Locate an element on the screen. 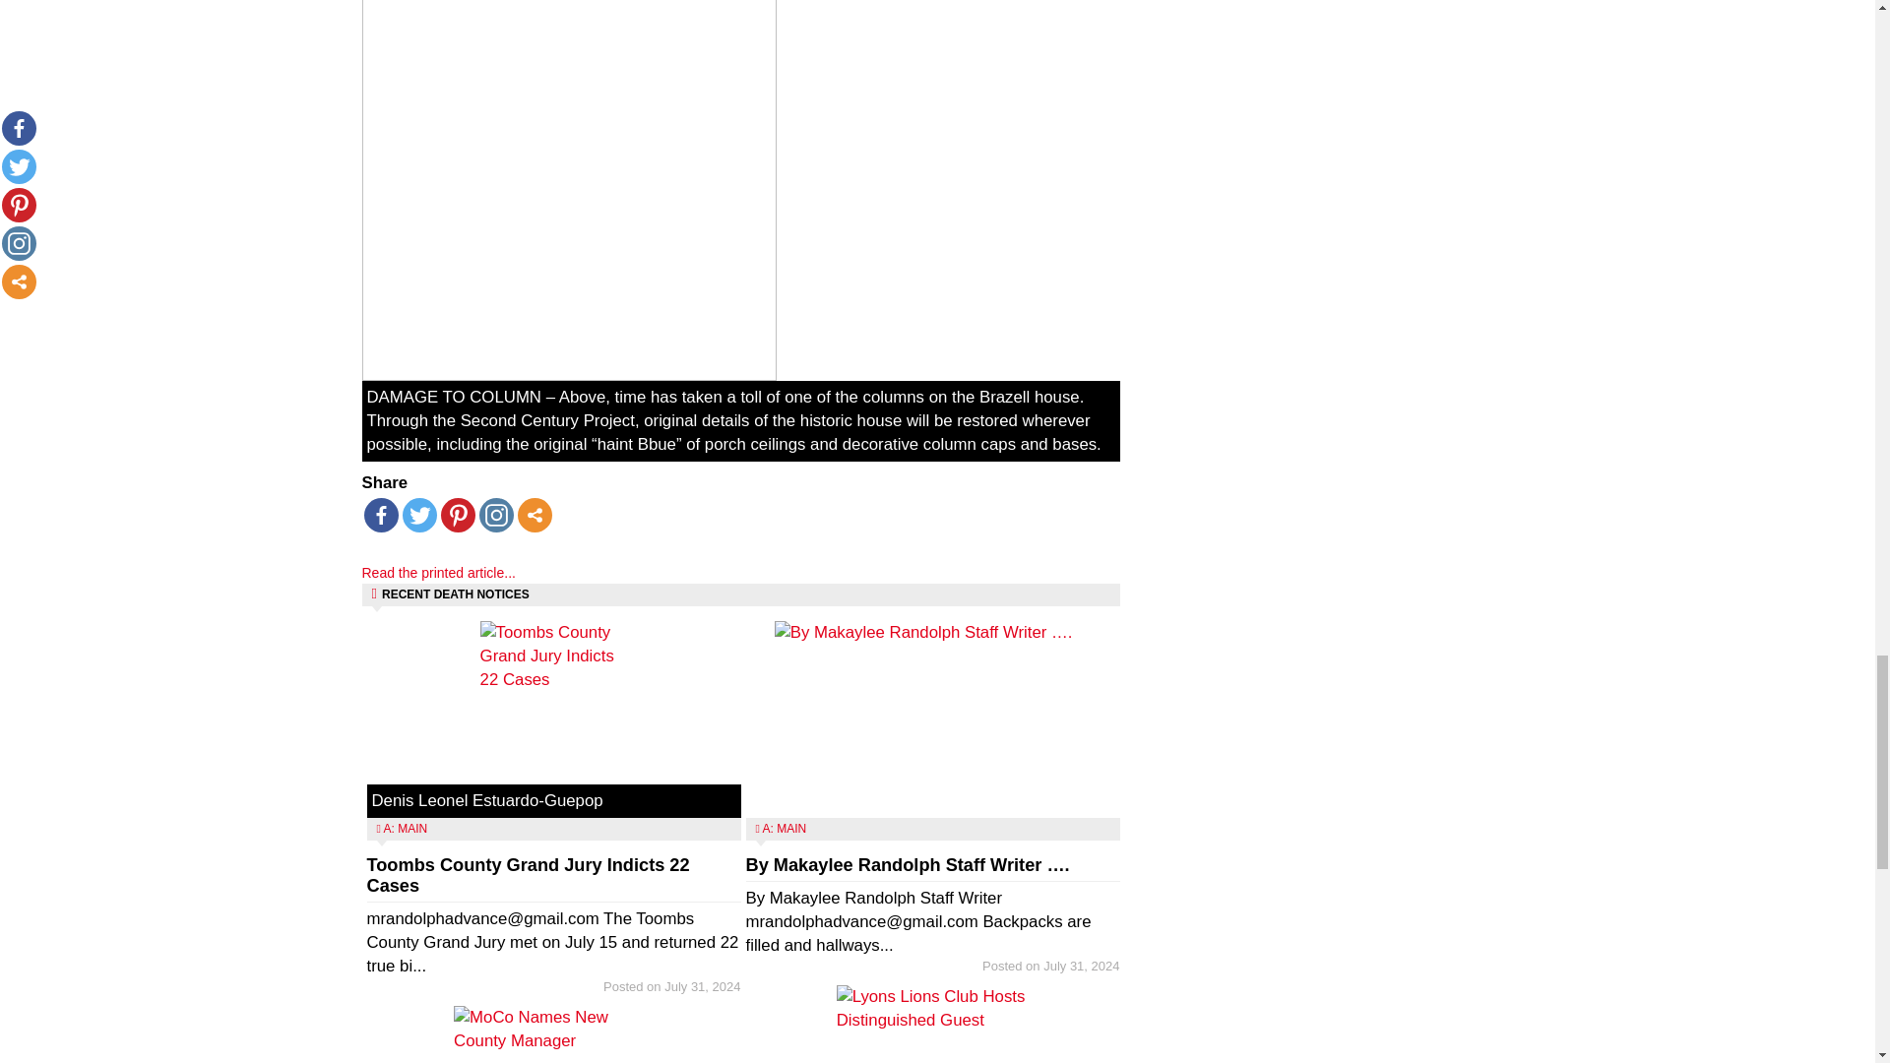  Instagram is located at coordinates (494, 516).